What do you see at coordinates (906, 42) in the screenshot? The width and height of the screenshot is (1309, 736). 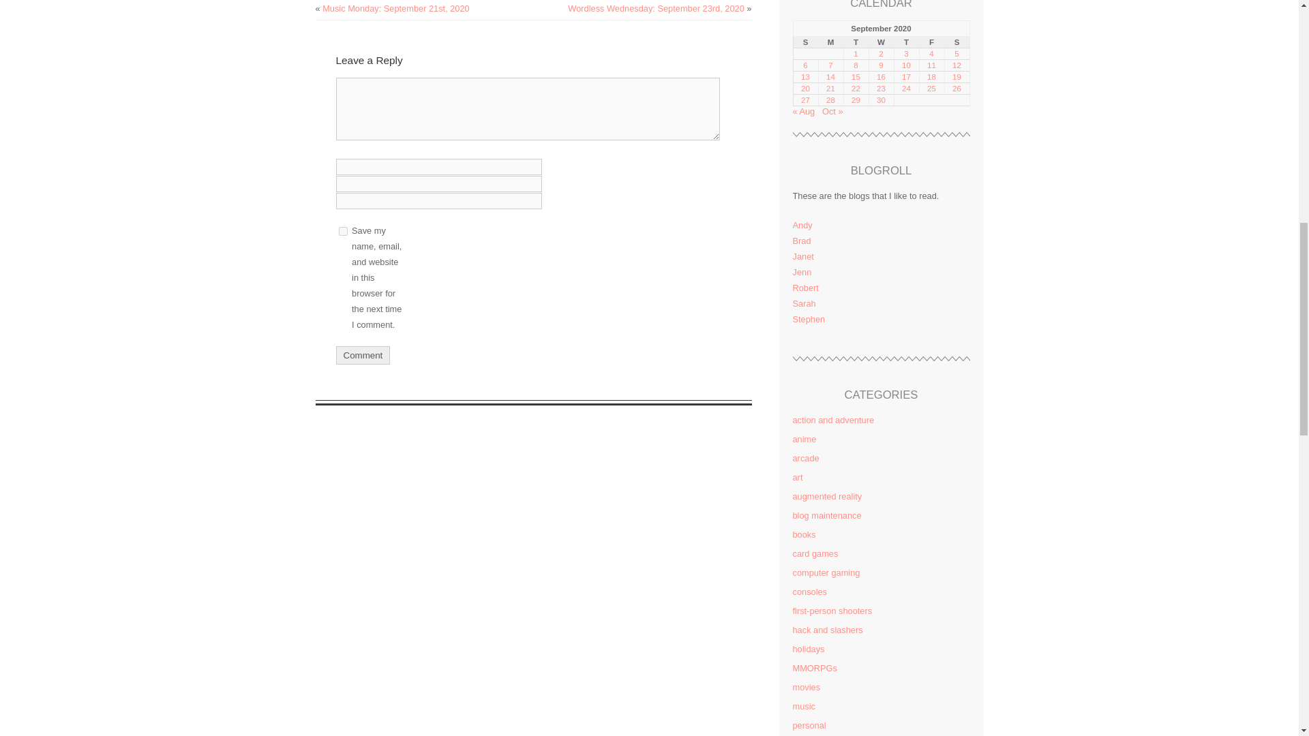 I see `Thursday` at bounding box center [906, 42].